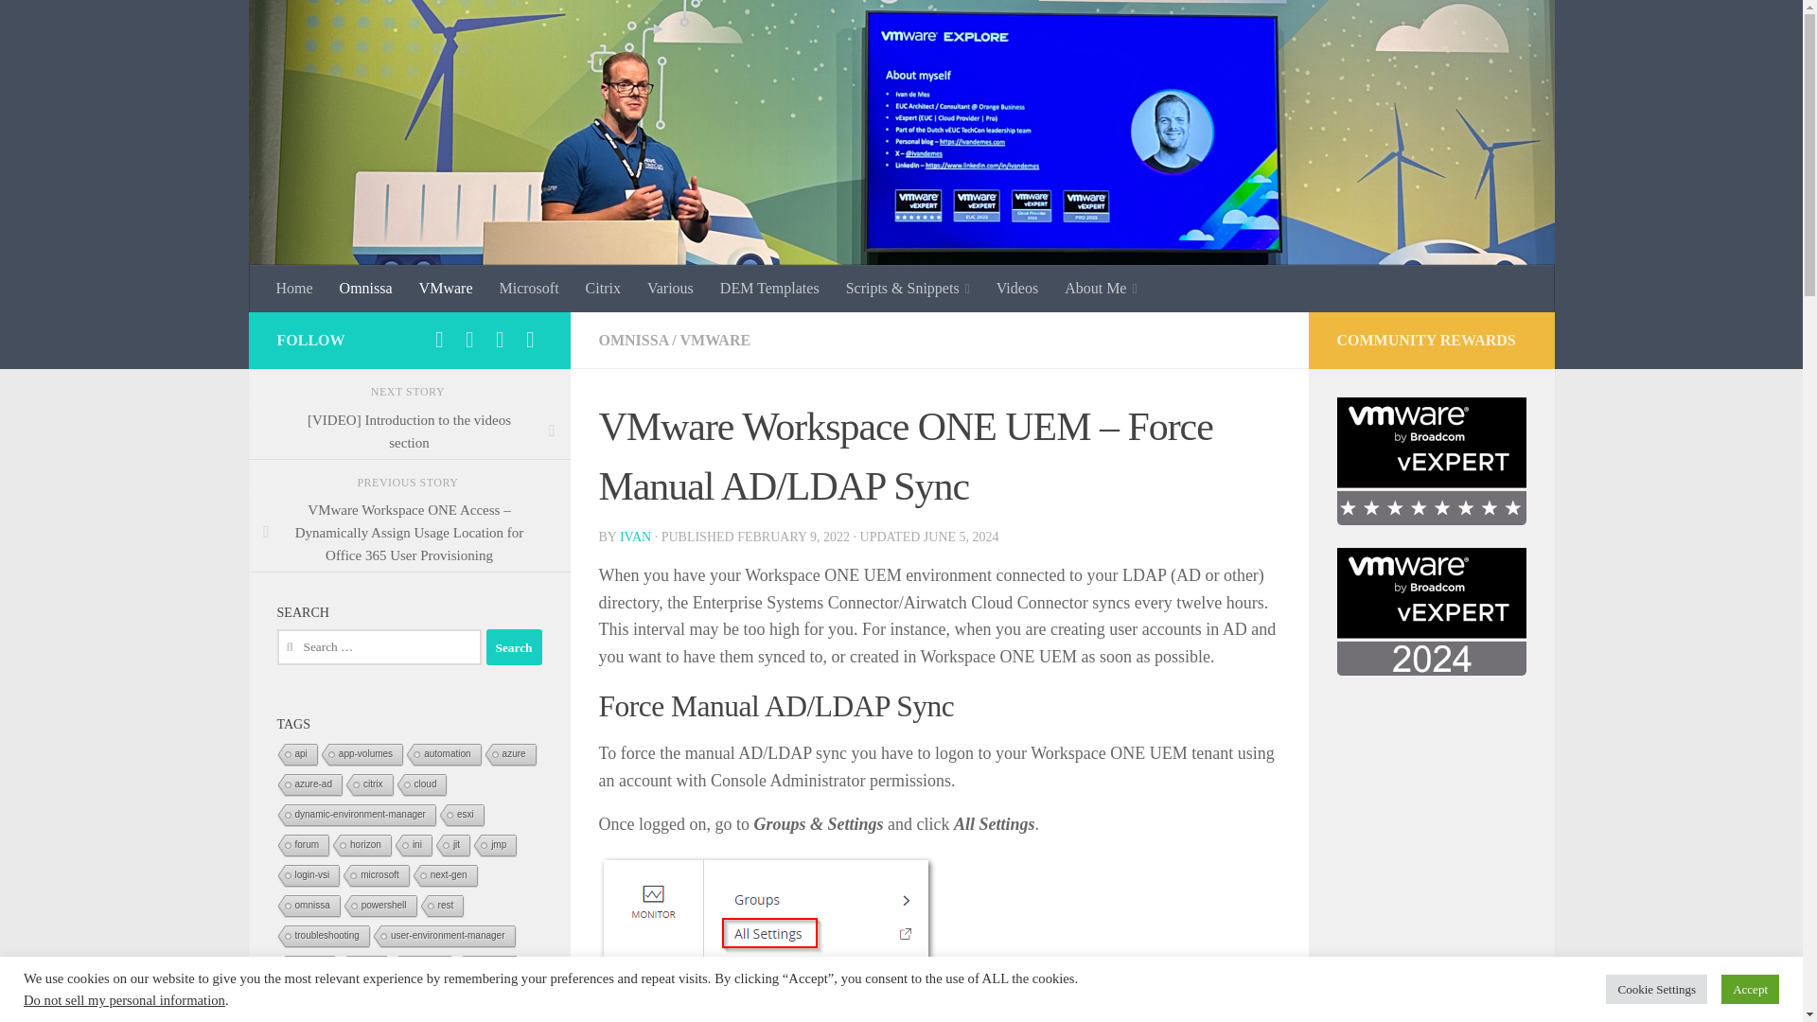 Image resolution: width=1817 pixels, height=1022 pixels. I want to click on Posts by Ivan, so click(634, 537).